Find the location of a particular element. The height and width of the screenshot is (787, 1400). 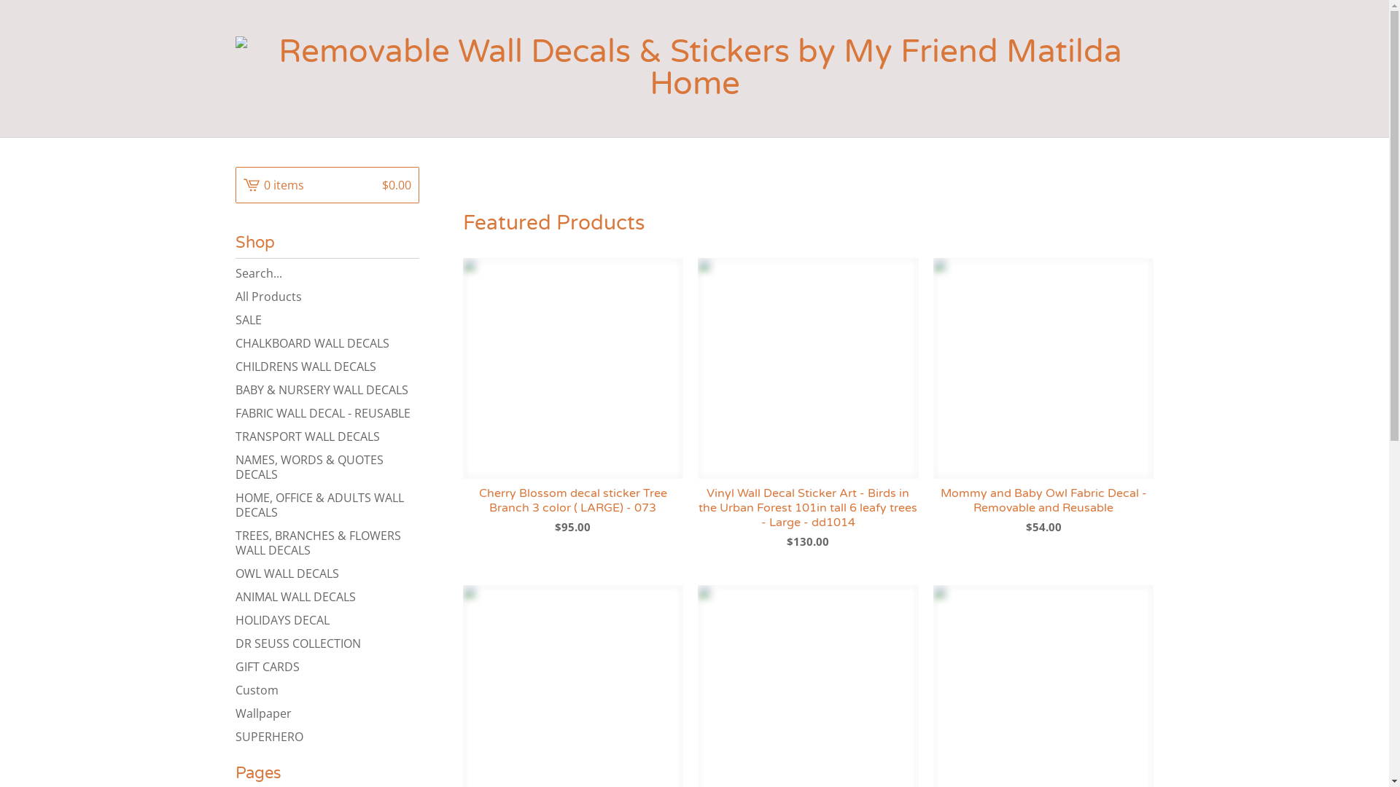

TREES, BRANCHES & FLOWERS WALL DECALS is located at coordinates (327, 543).